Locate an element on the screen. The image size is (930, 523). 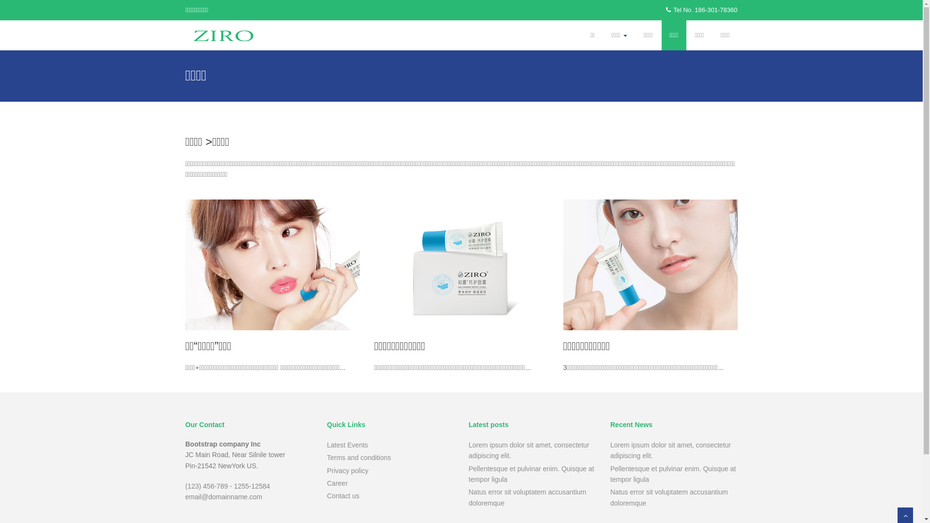
Lorem ipsum dolor sit amet, consectetur adipiscing elit. is located at coordinates (670, 450).